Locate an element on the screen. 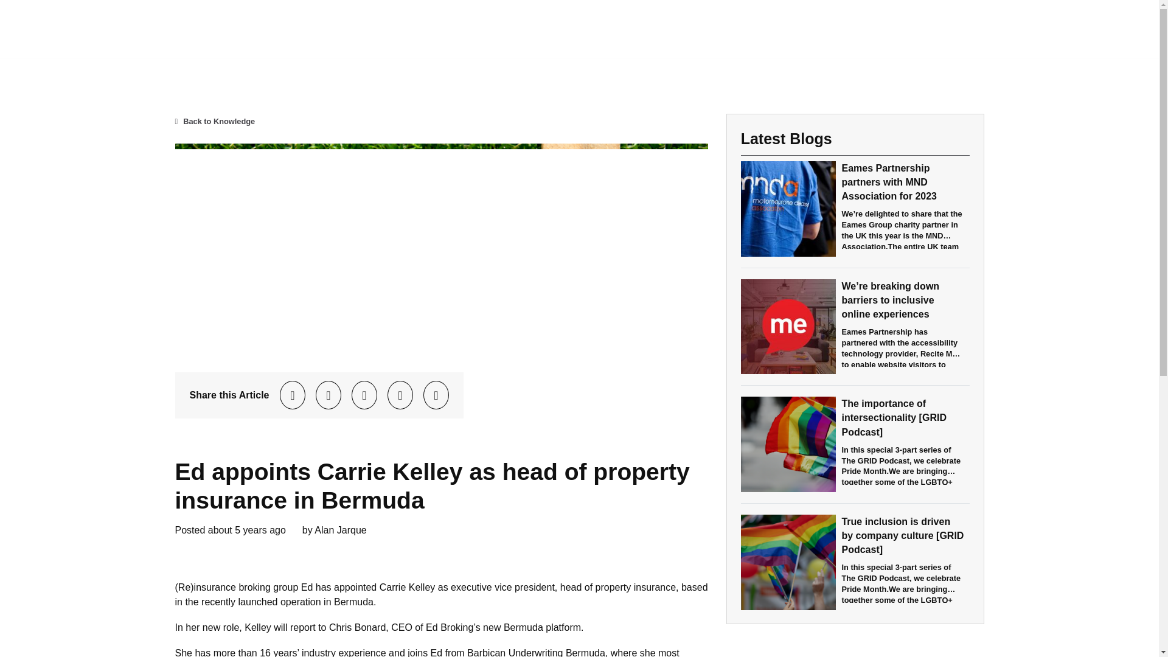  Testimonials is located at coordinates (981, 29).